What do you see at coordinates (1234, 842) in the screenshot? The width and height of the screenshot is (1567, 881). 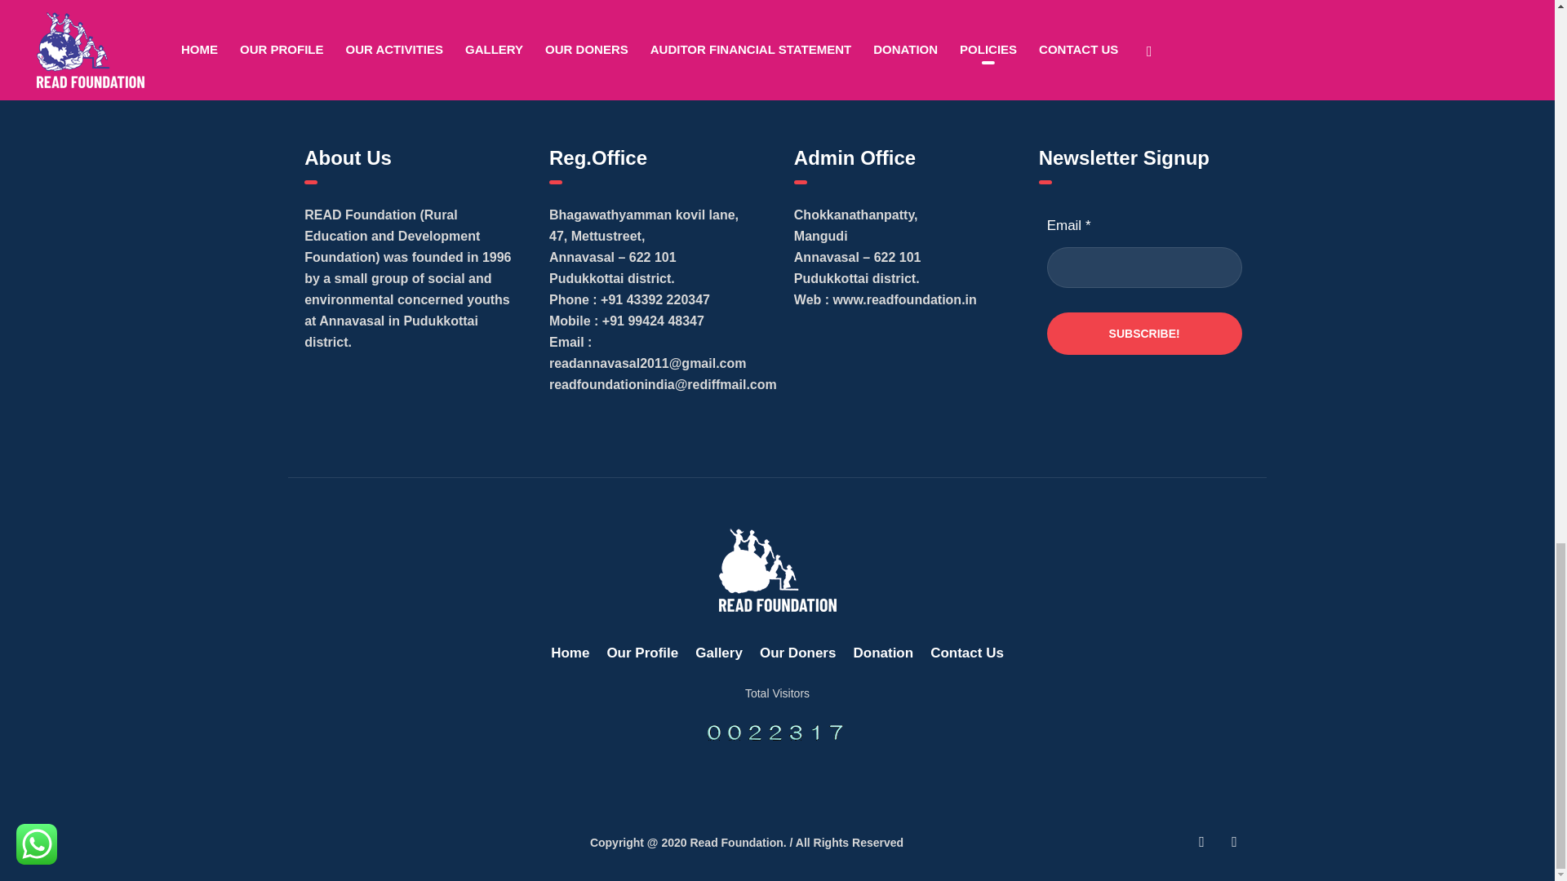 I see `Twitter` at bounding box center [1234, 842].